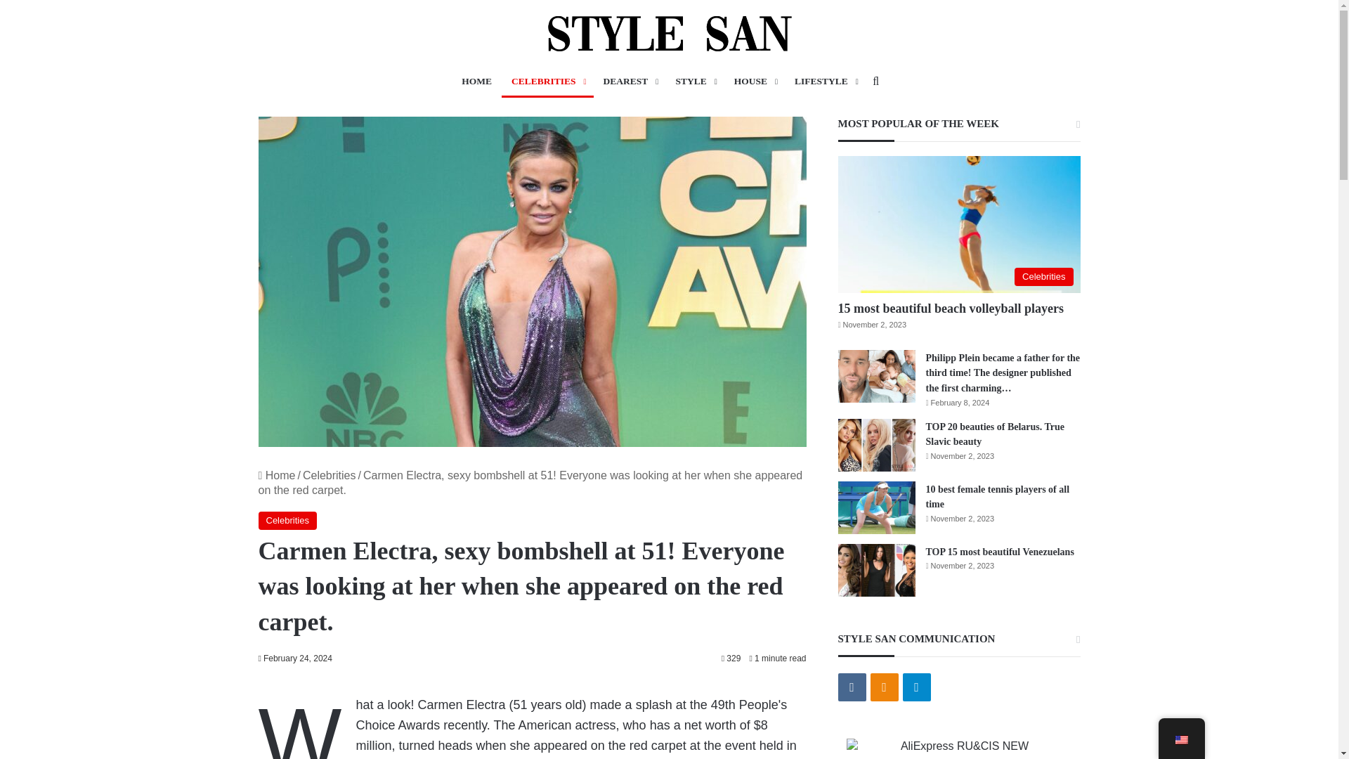 The height and width of the screenshot is (759, 1349). What do you see at coordinates (825, 82) in the screenshot?
I see `LIFESTYLE` at bounding box center [825, 82].